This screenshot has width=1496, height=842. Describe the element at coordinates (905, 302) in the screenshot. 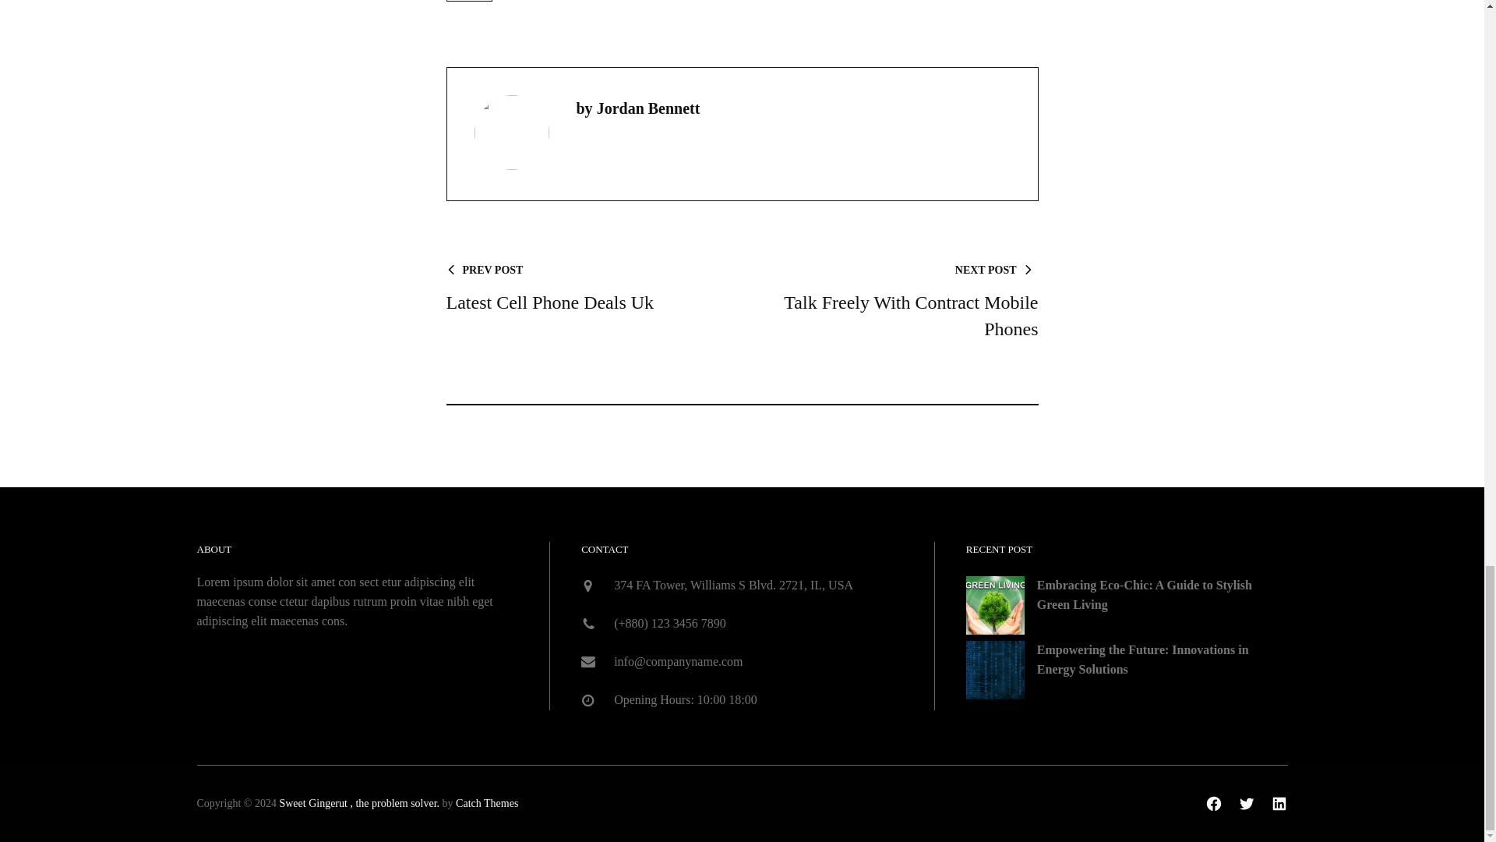

I see `Opening Hours: 10:00 18:00` at that location.